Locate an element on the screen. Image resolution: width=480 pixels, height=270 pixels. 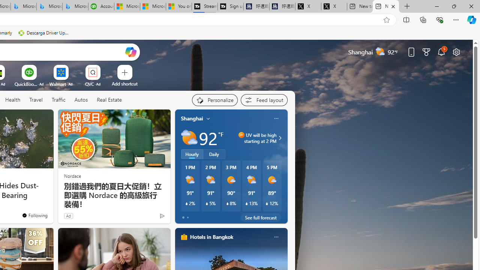
Browser essentials is located at coordinates (439, 19).